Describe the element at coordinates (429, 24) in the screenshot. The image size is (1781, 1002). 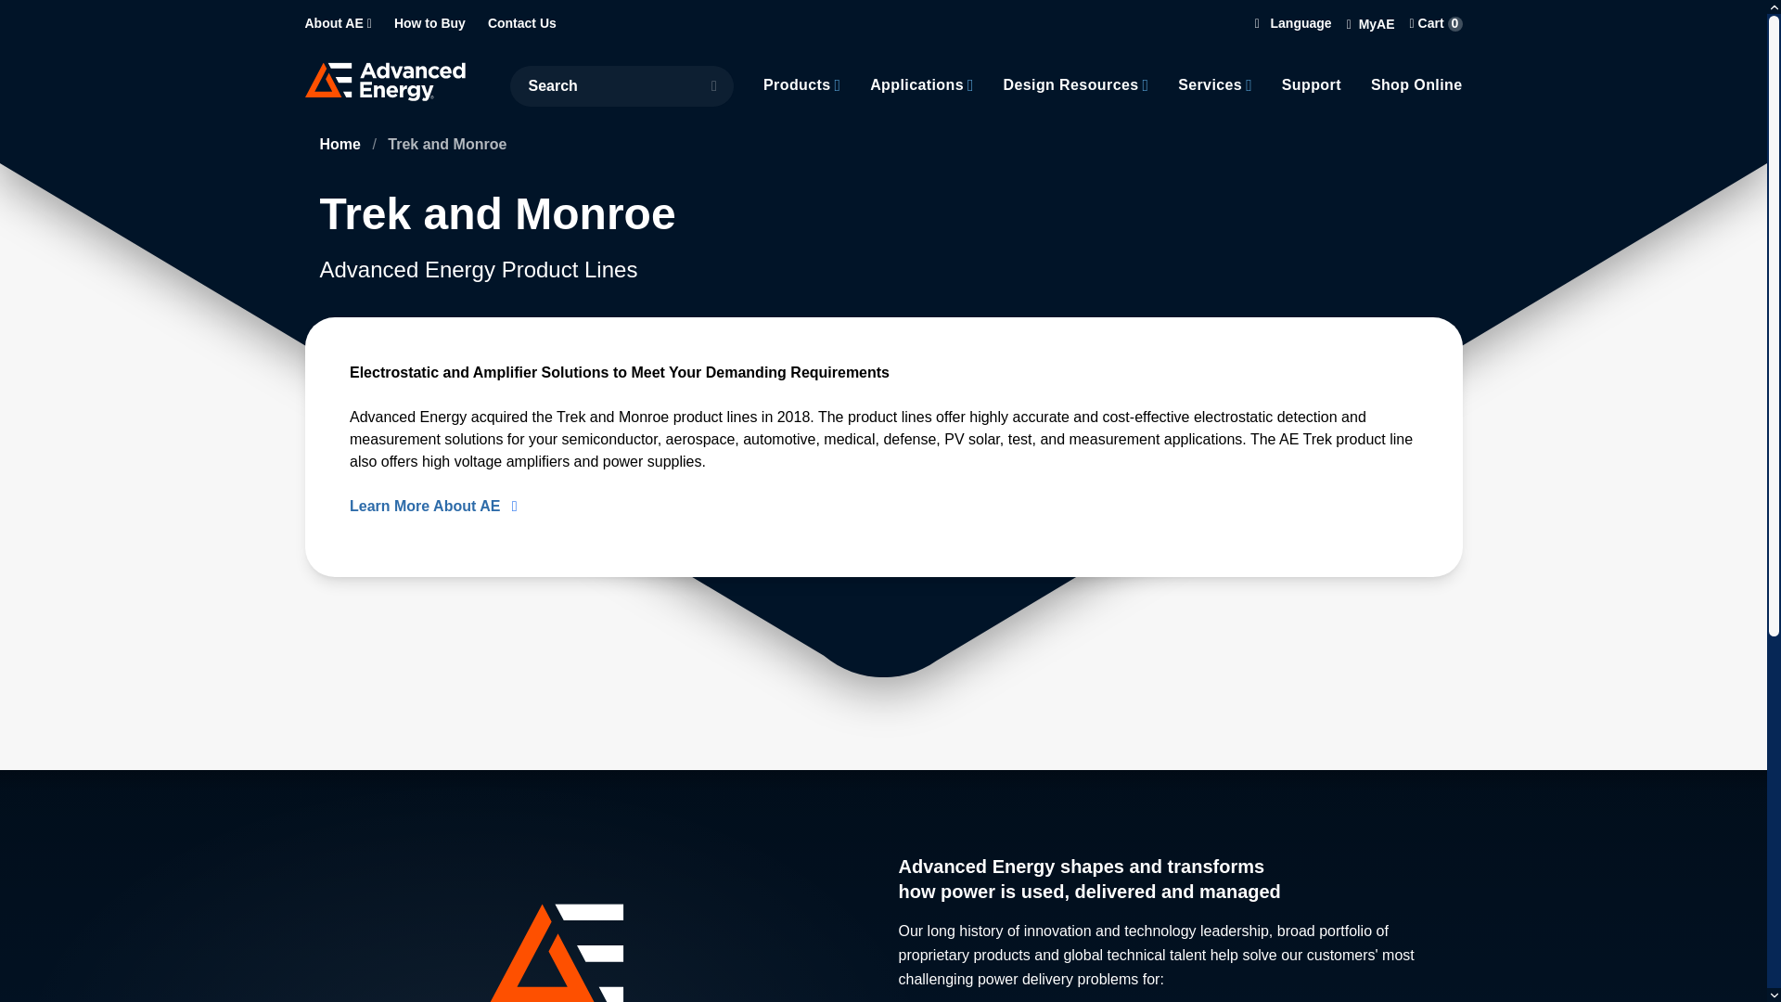
I see `How to Buy` at that location.